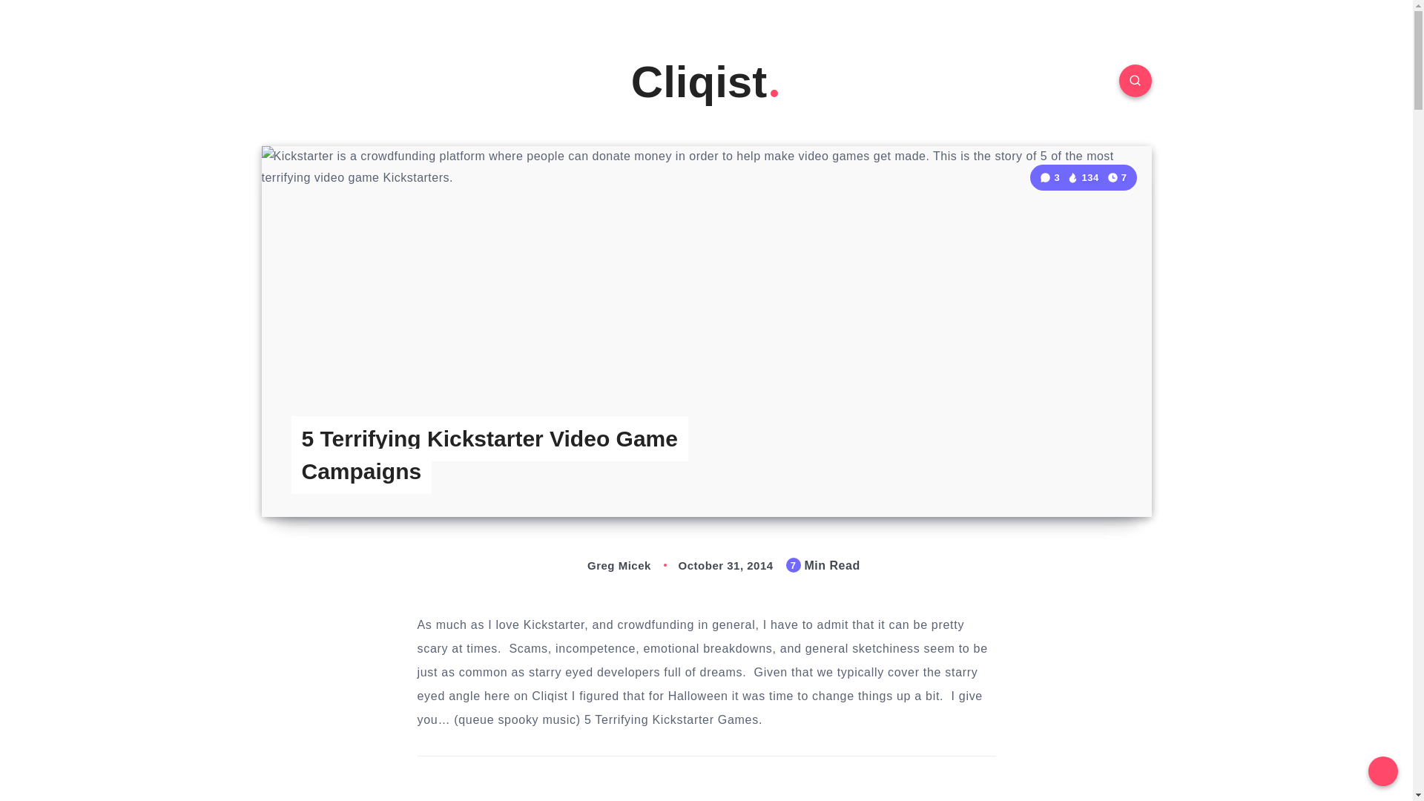 The width and height of the screenshot is (1424, 801). Describe the element at coordinates (1050, 178) in the screenshot. I see `3 Comments` at that location.